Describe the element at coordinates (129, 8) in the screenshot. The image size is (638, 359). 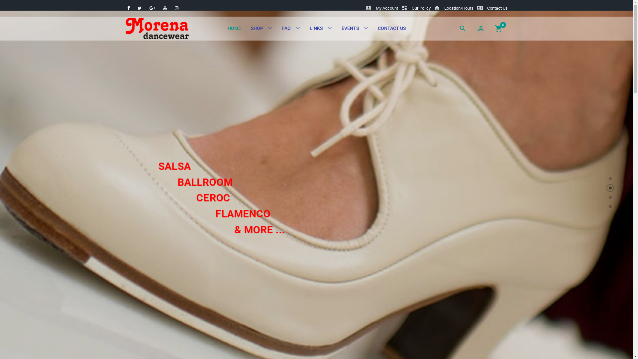
I see `Morena Dancewear On Facebook` at that location.